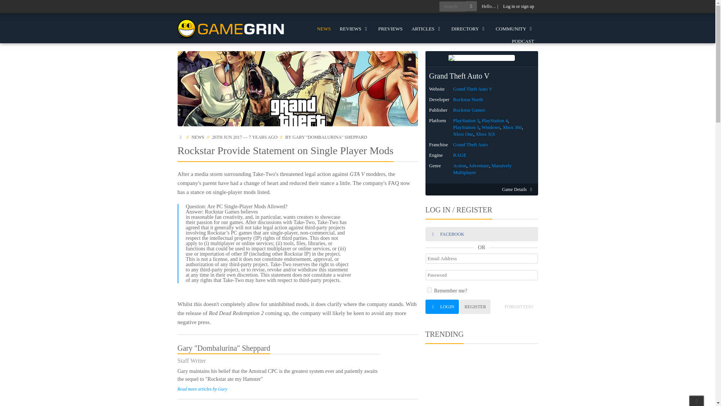 The image size is (721, 406). I want to click on PODCAST, so click(523, 41).